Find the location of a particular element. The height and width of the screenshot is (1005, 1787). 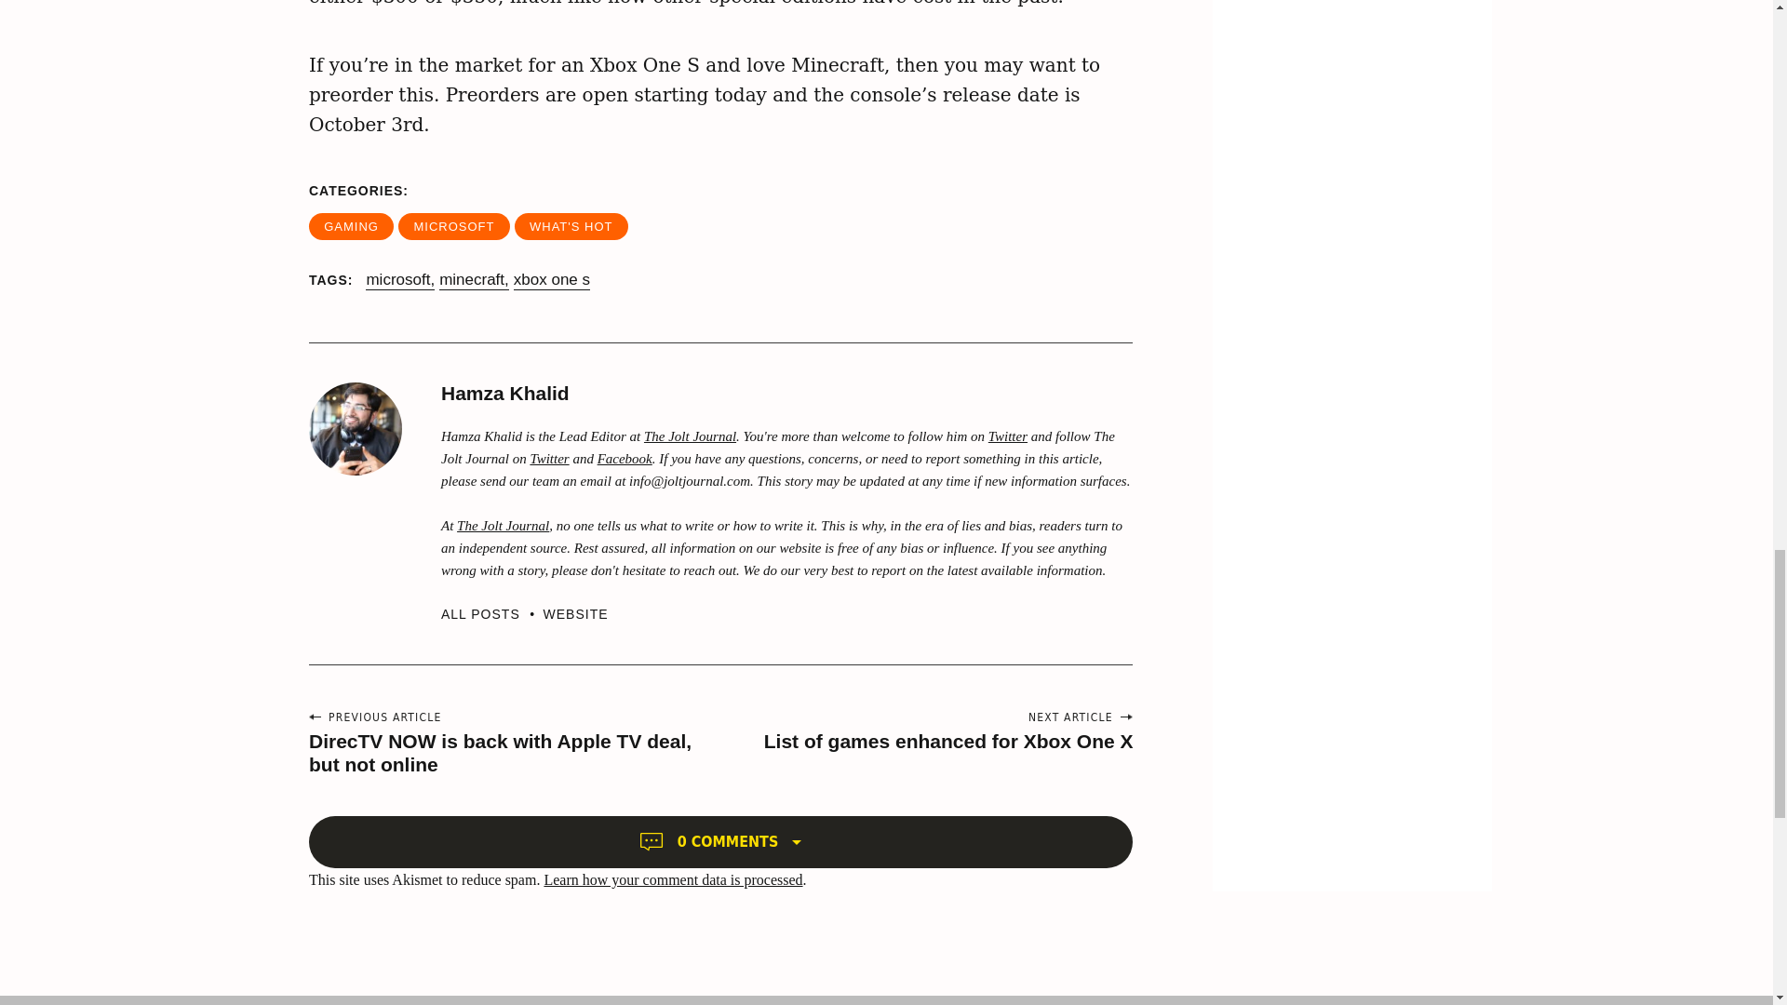

xbox one s is located at coordinates (551, 280).